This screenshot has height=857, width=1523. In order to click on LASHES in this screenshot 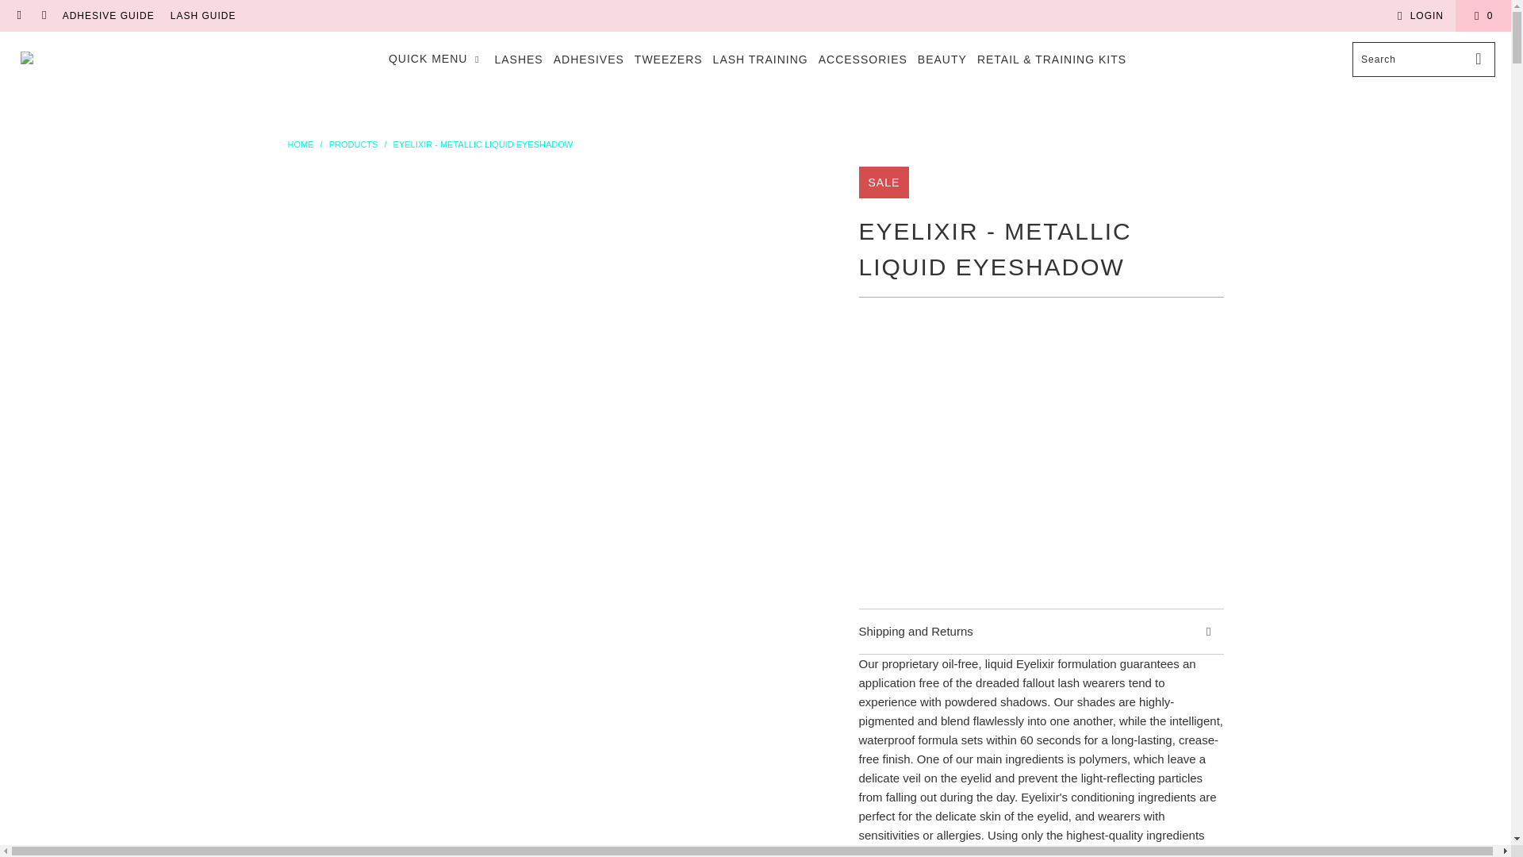, I will do `click(517, 59)`.